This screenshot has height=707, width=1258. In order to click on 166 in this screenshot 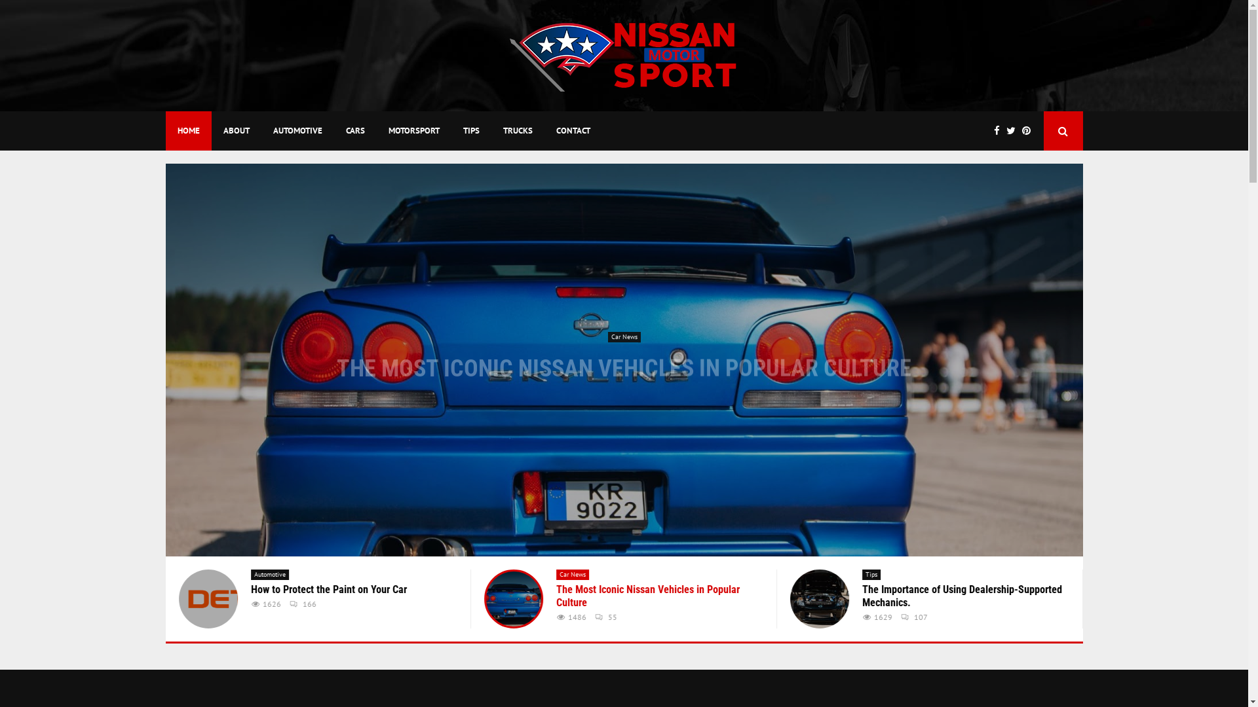, I will do `click(915, 604)`.